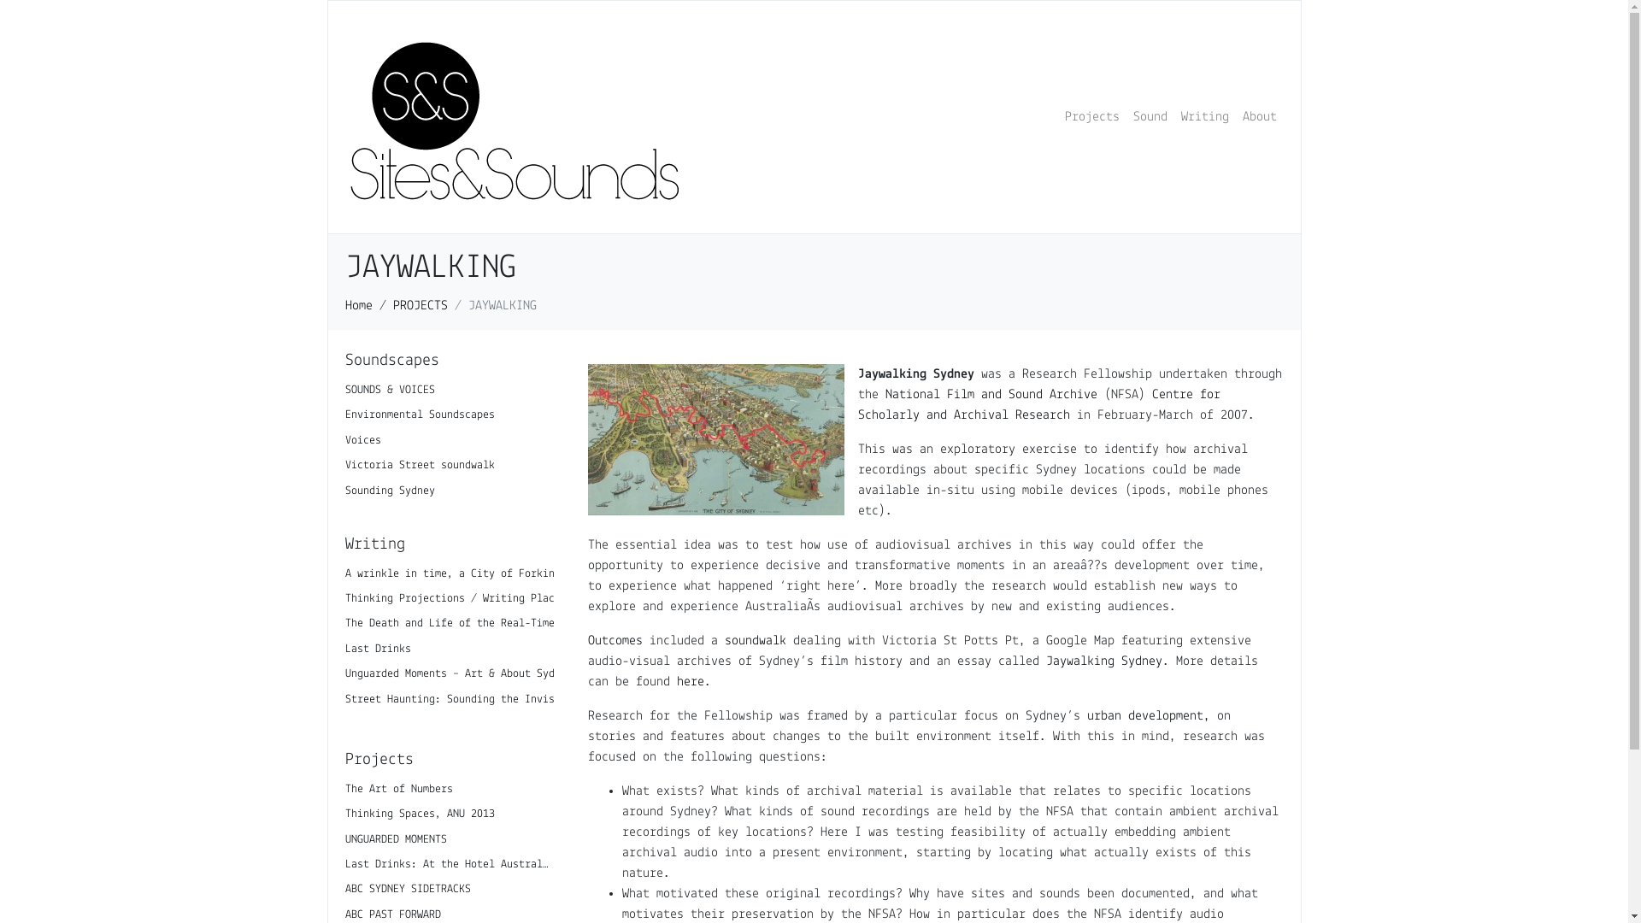 The image size is (1641, 923). I want to click on PROJECTS, so click(421, 306).